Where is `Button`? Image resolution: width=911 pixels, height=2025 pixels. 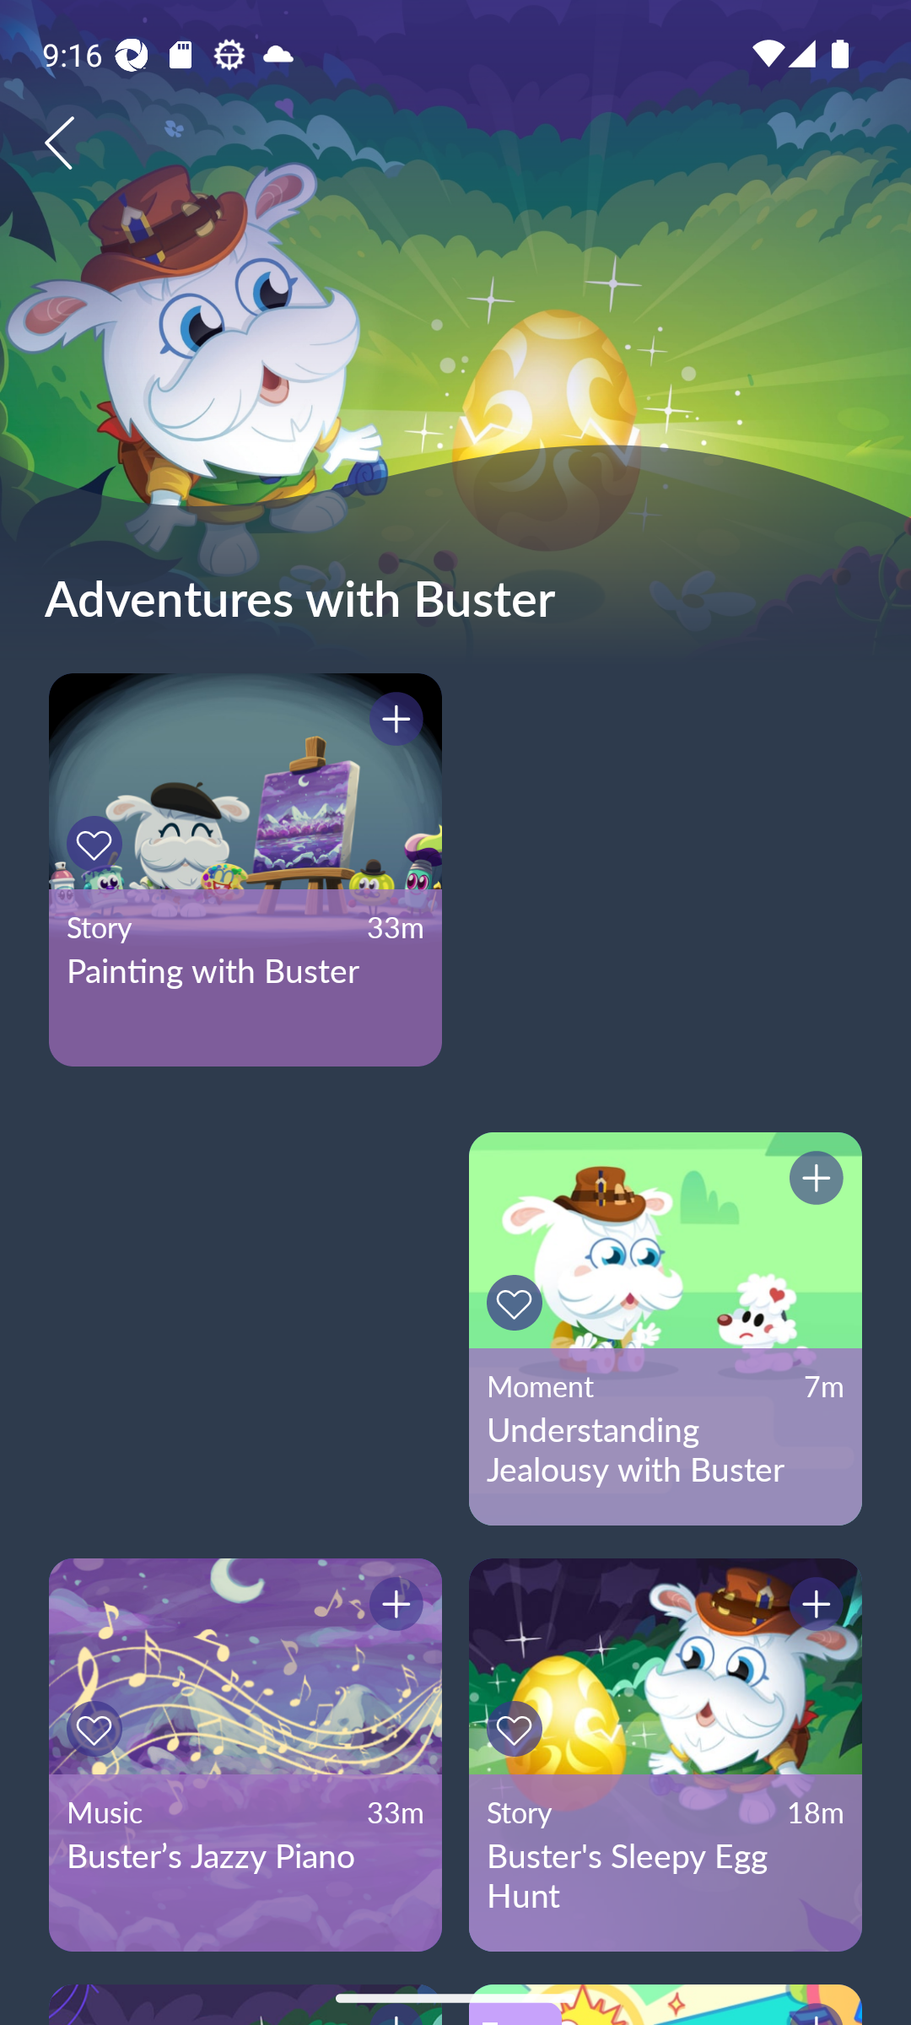 Button is located at coordinates (98, 844).